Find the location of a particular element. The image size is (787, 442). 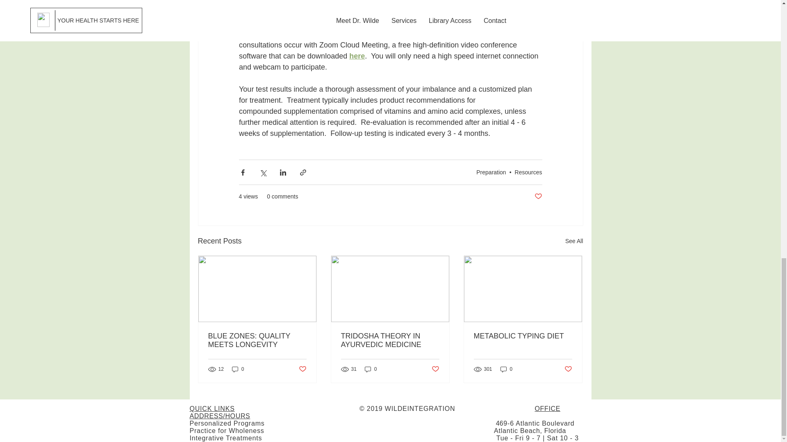

469-6 Atlantic Boulevard is located at coordinates (535, 423).